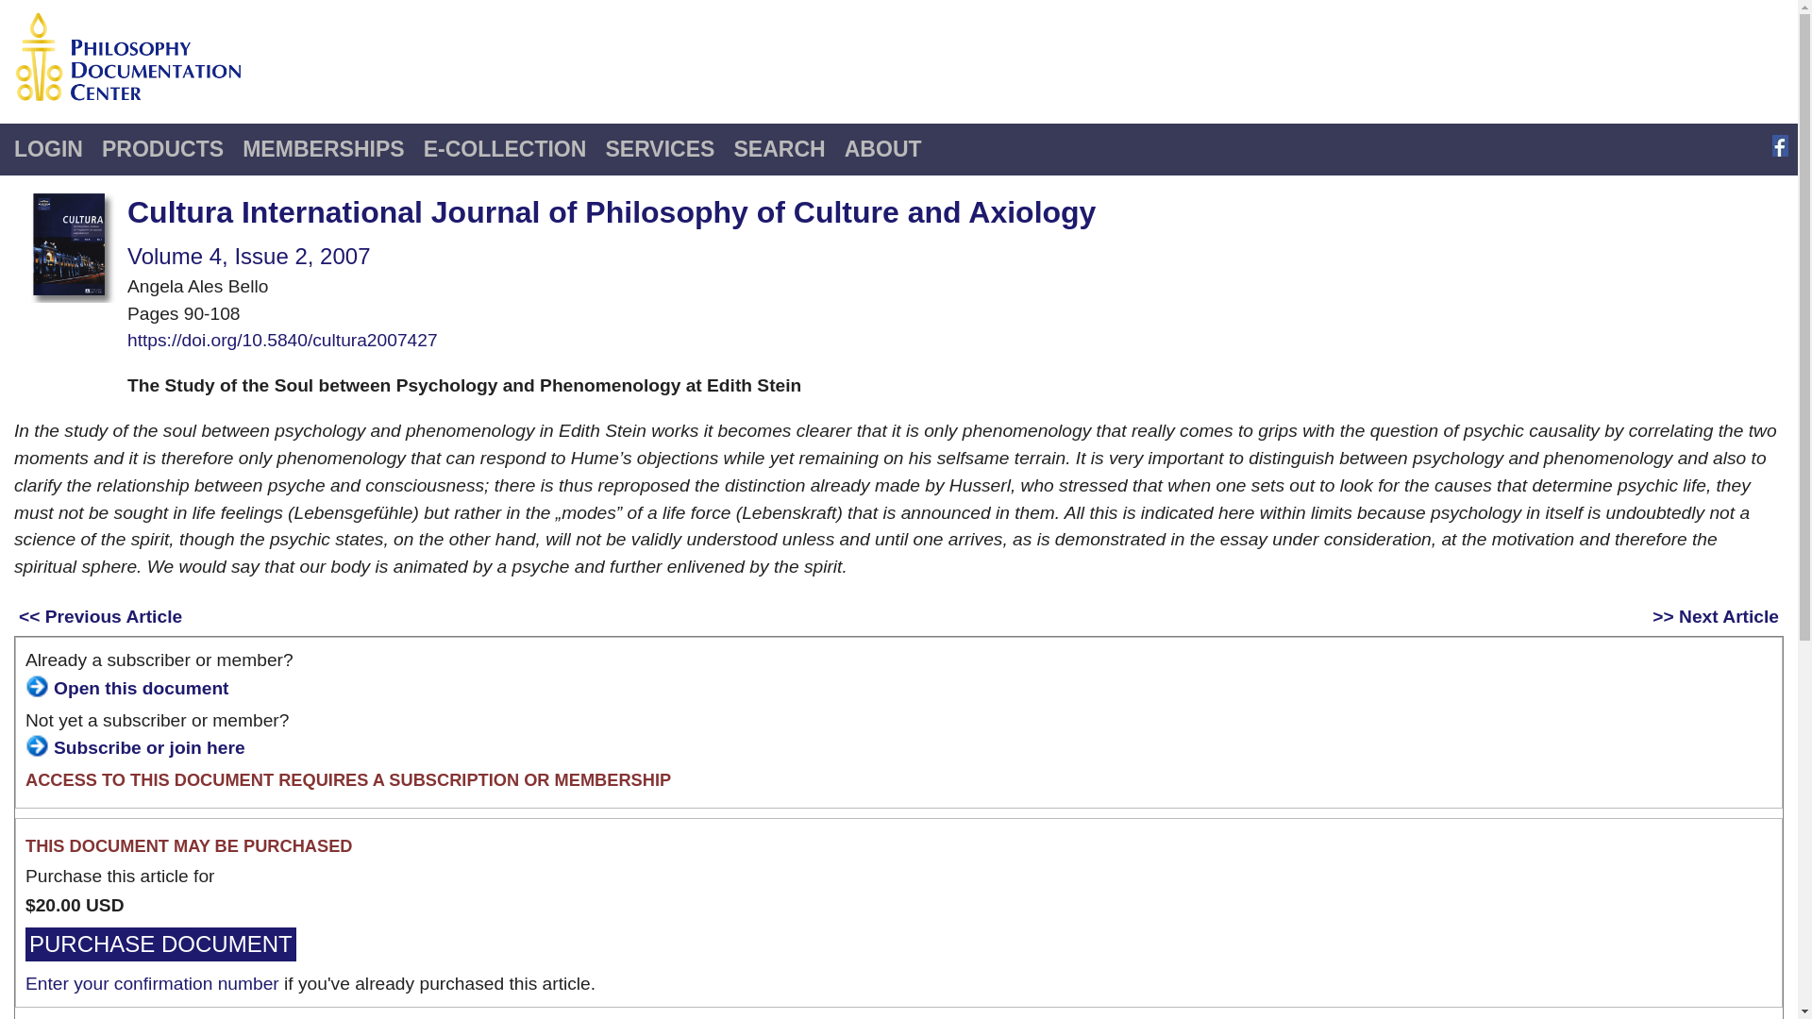  Describe the element at coordinates (883, 149) in the screenshot. I see `ABOUT` at that location.